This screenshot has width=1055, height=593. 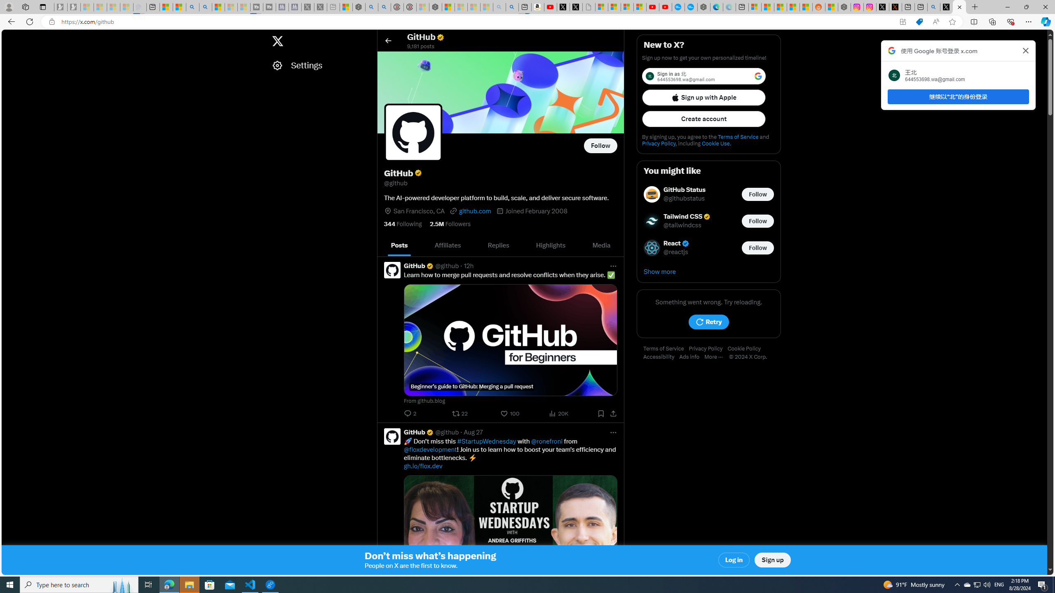 What do you see at coordinates (600, 413) in the screenshot?
I see `Bookmark` at bounding box center [600, 413].